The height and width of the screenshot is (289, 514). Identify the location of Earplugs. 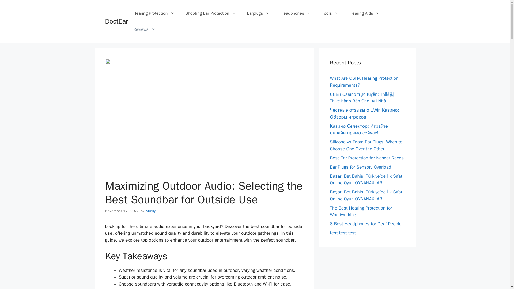
(258, 13).